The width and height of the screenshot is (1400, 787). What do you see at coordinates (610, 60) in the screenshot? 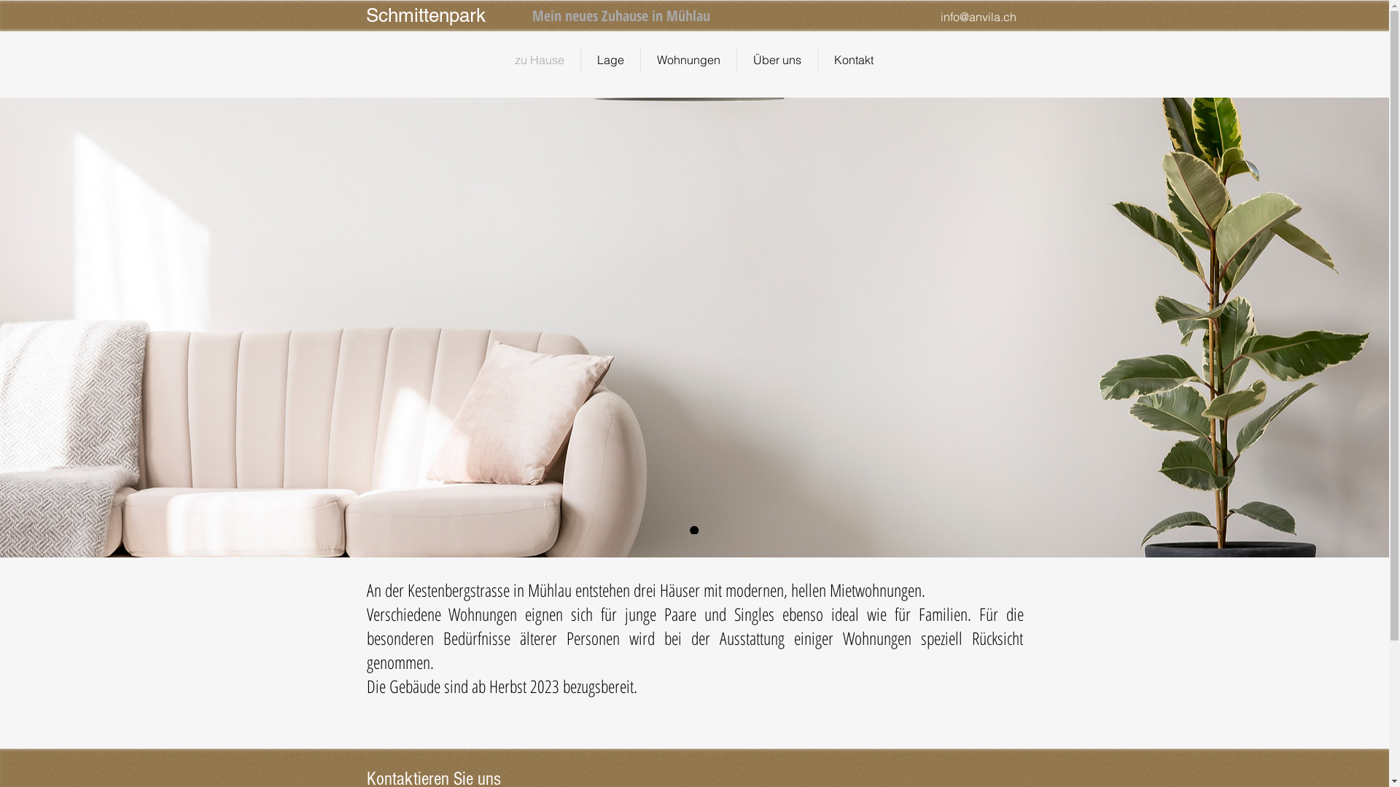
I see `Lage` at bounding box center [610, 60].